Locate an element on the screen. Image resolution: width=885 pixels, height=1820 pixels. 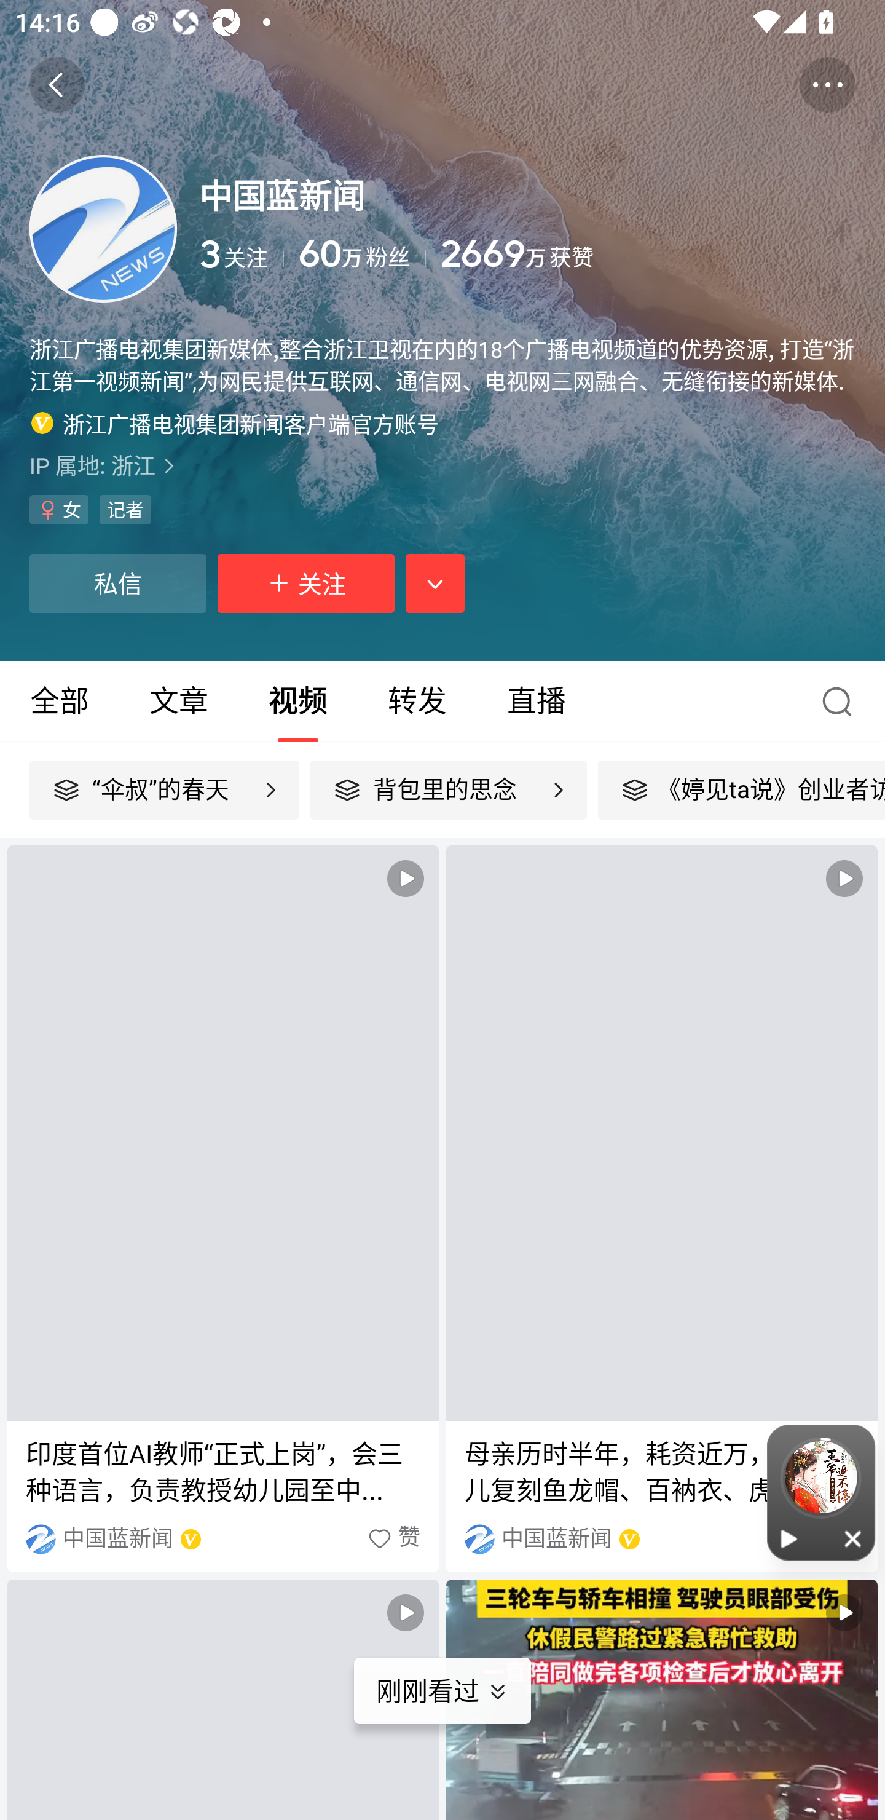
播放 is located at coordinates (789, 1538).